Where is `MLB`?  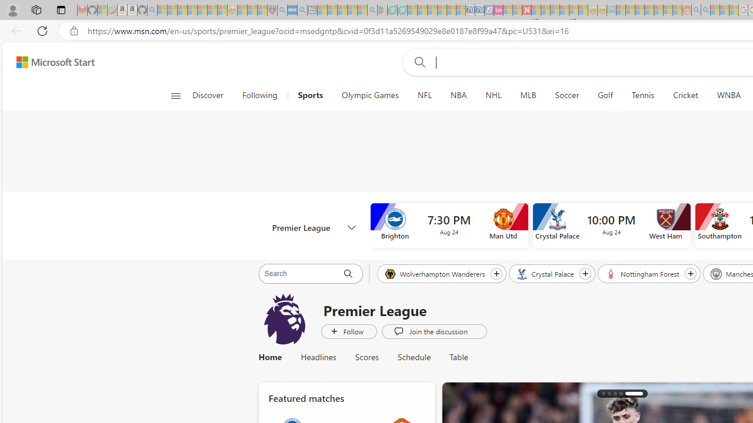
MLB is located at coordinates (528, 95).